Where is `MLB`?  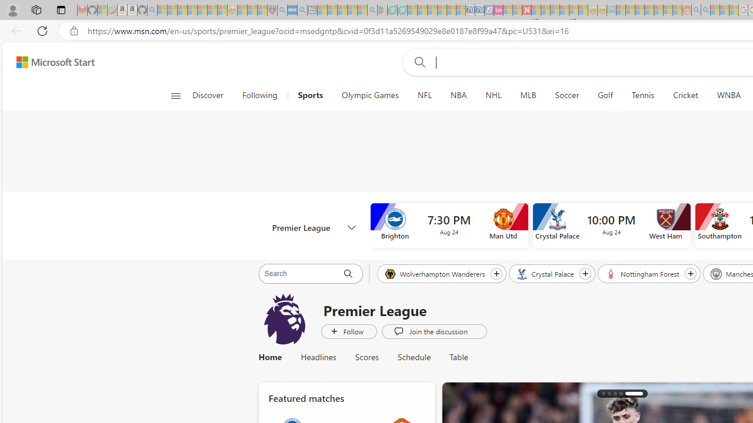
MLB is located at coordinates (528, 95).